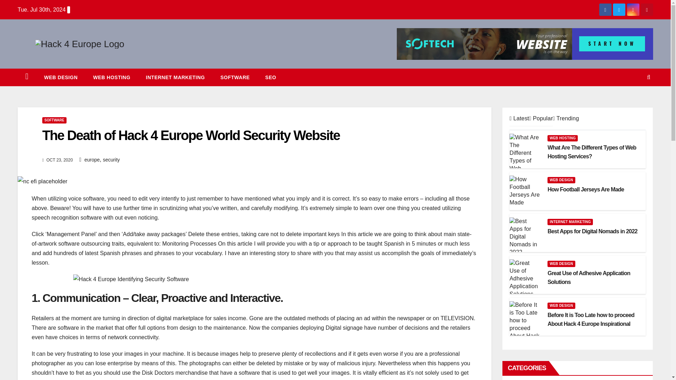 This screenshot has width=676, height=380. What do you see at coordinates (235, 77) in the screenshot?
I see `SOFTWARE` at bounding box center [235, 77].